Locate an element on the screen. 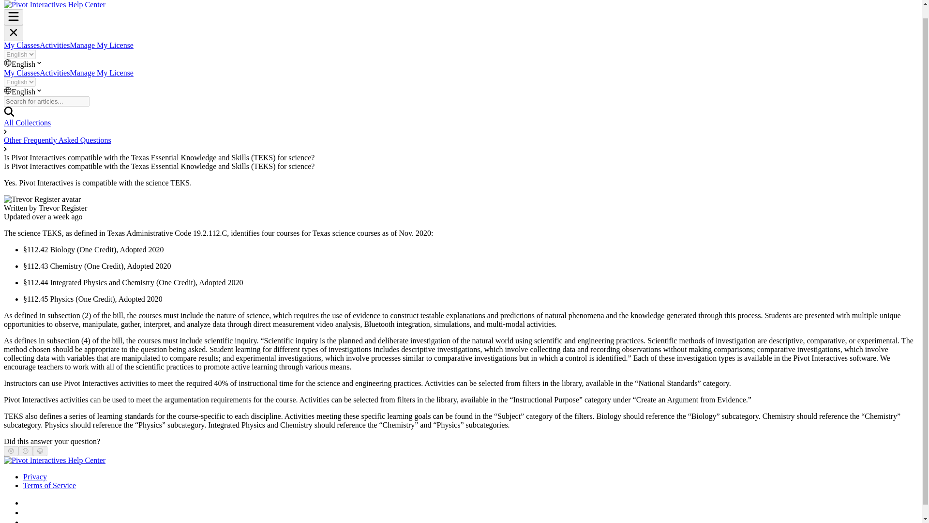  Privacy is located at coordinates (35, 477).